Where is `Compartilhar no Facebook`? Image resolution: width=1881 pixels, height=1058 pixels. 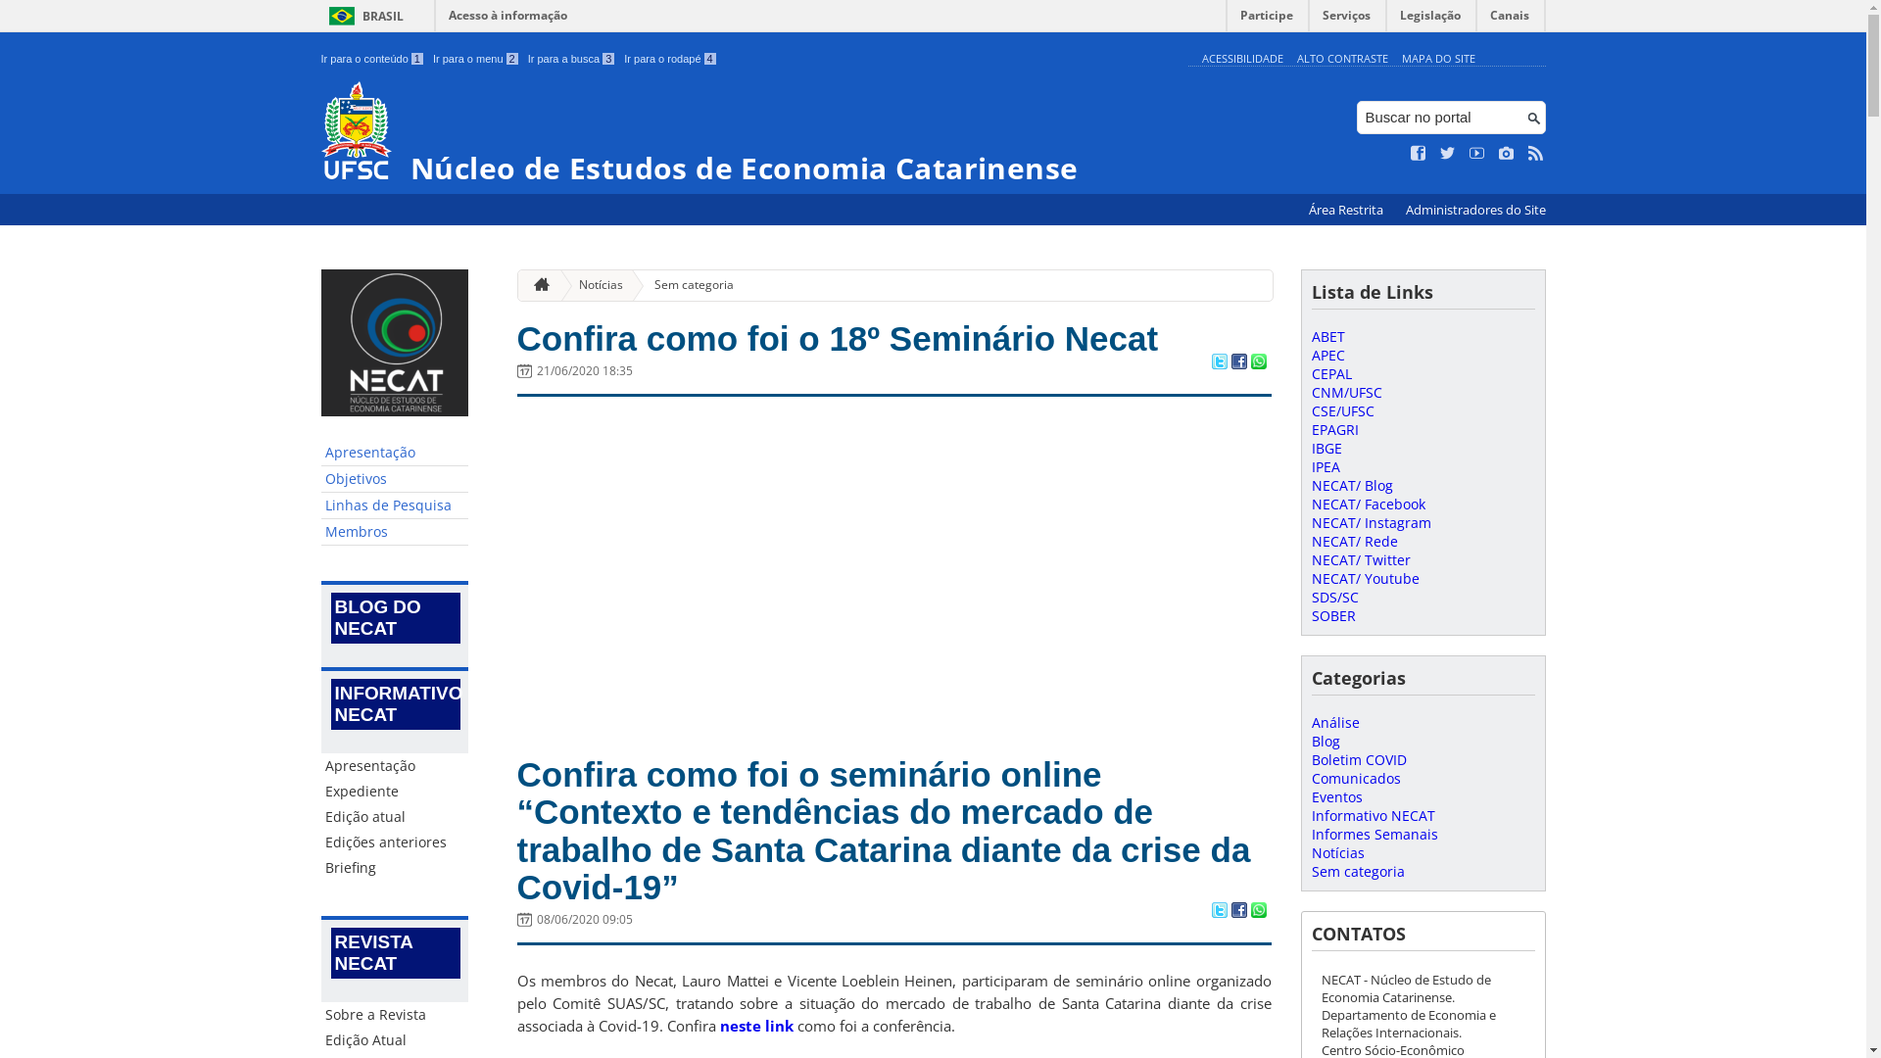
Compartilhar no Facebook is located at coordinates (1238, 912).